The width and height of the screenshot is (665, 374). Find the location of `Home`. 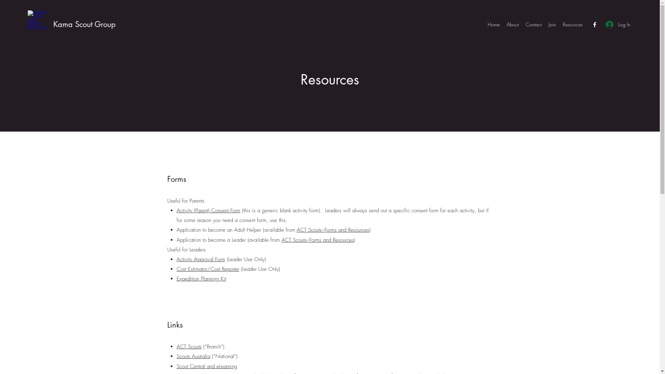

Home is located at coordinates (494, 25).